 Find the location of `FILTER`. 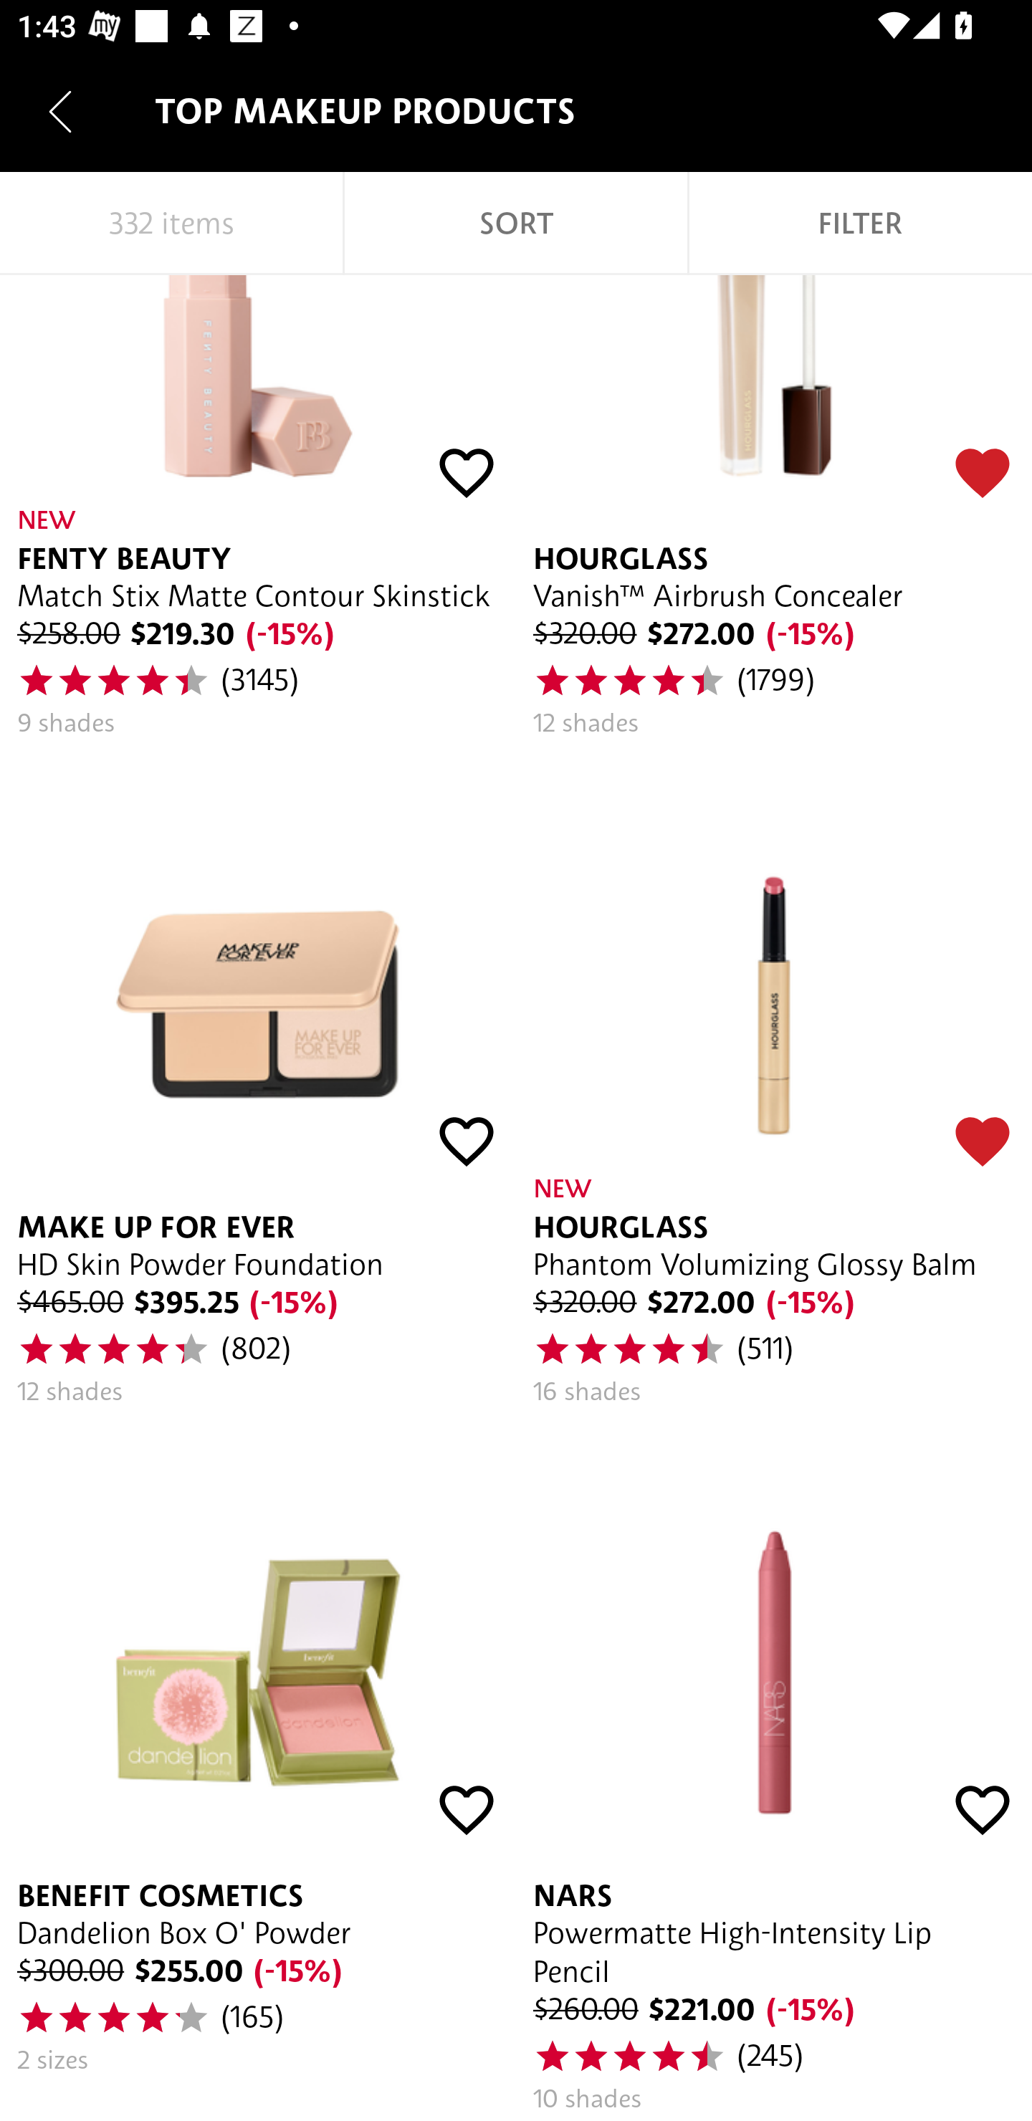

FILTER is located at coordinates (860, 224).